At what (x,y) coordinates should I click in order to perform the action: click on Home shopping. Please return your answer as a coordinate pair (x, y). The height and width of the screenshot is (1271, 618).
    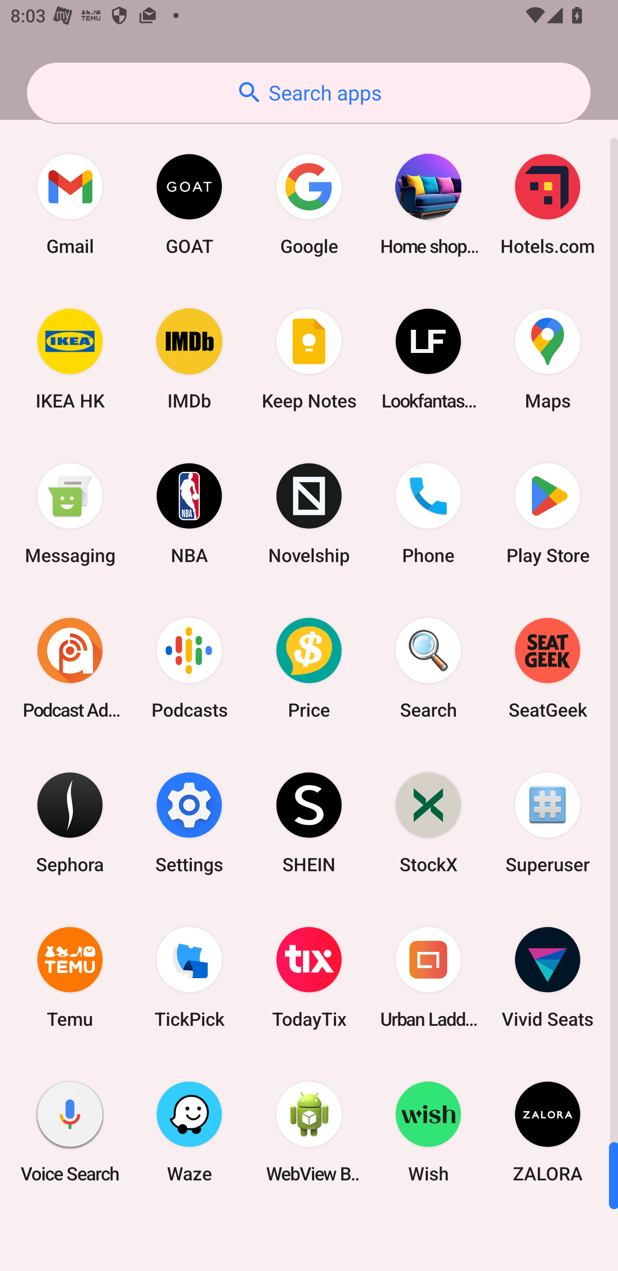
    Looking at the image, I should click on (428, 204).